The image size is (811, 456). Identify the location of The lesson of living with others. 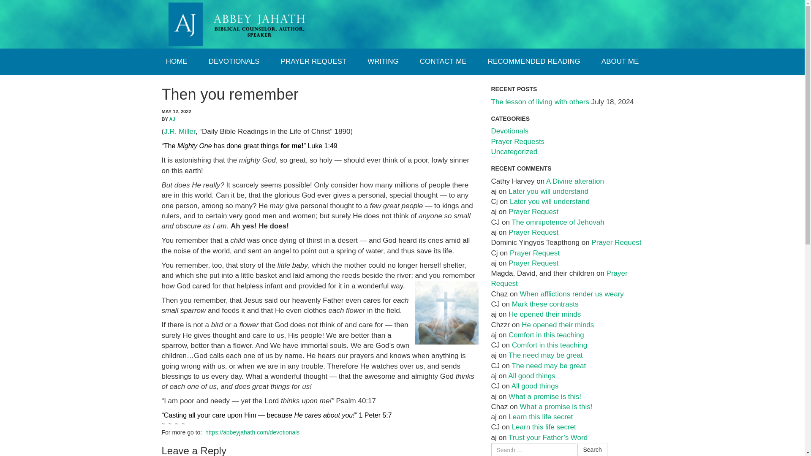
(539, 102).